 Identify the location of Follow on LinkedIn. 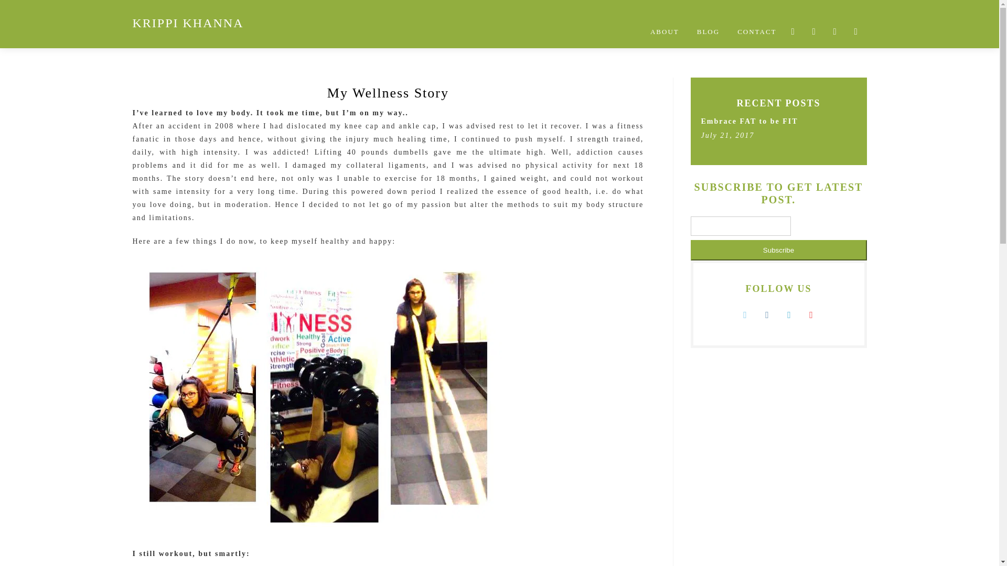
(835, 32).